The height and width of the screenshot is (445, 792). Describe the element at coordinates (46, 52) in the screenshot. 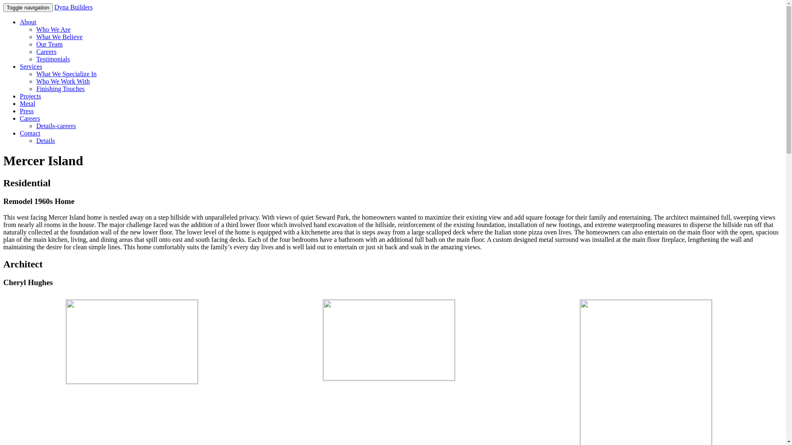

I see `Careers` at that location.